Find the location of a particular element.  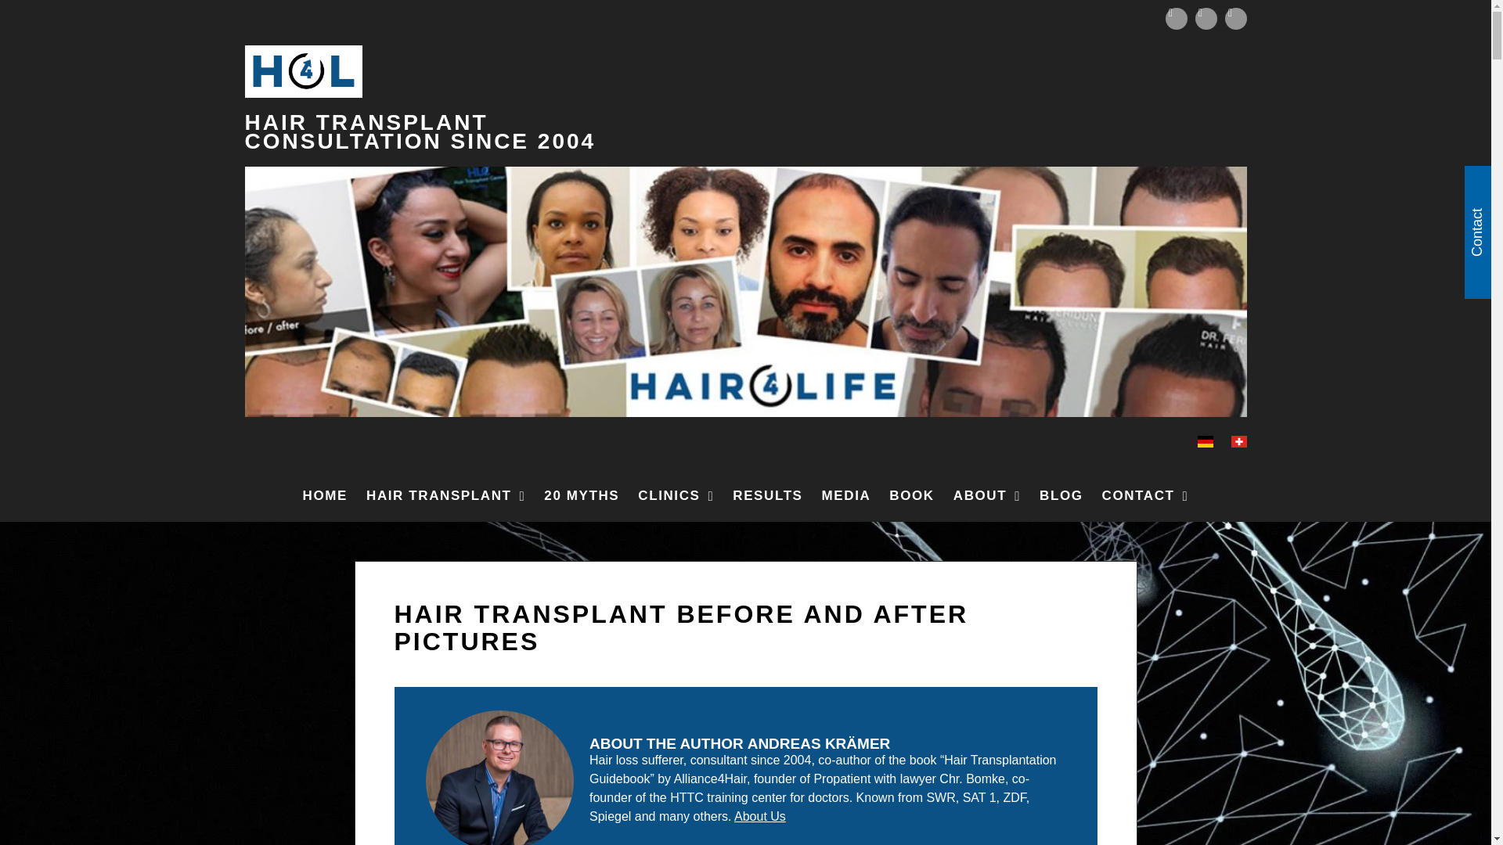

HAIR TRANSPLANT is located at coordinates (446, 496).